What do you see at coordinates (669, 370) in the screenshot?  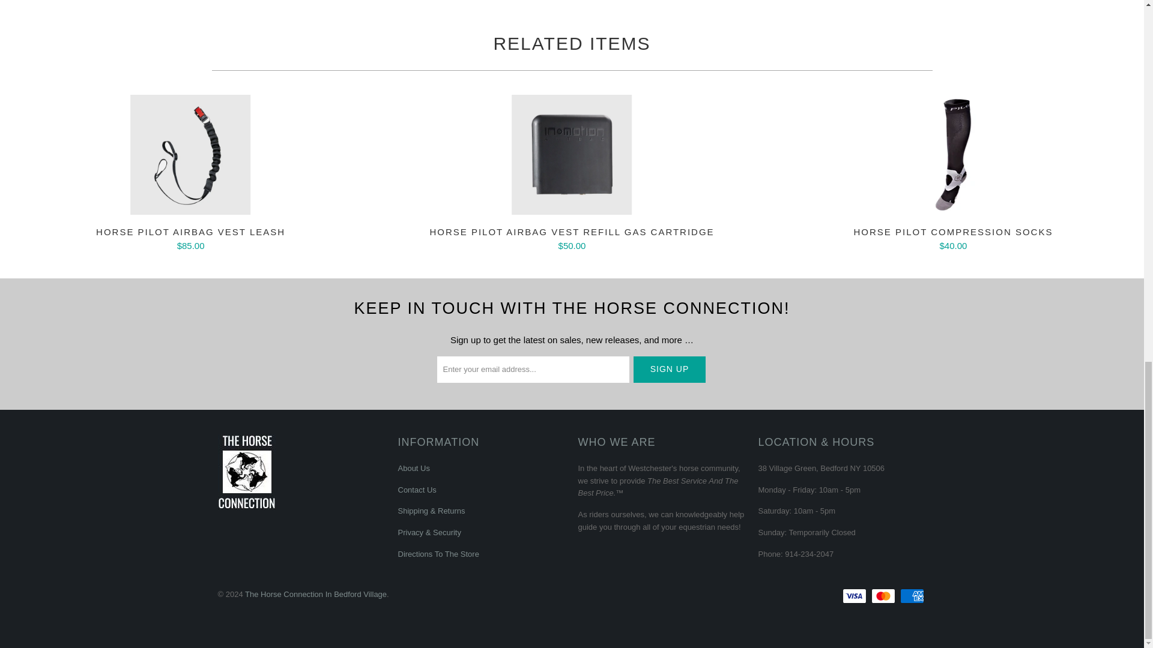 I see `Sign Up` at bounding box center [669, 370].